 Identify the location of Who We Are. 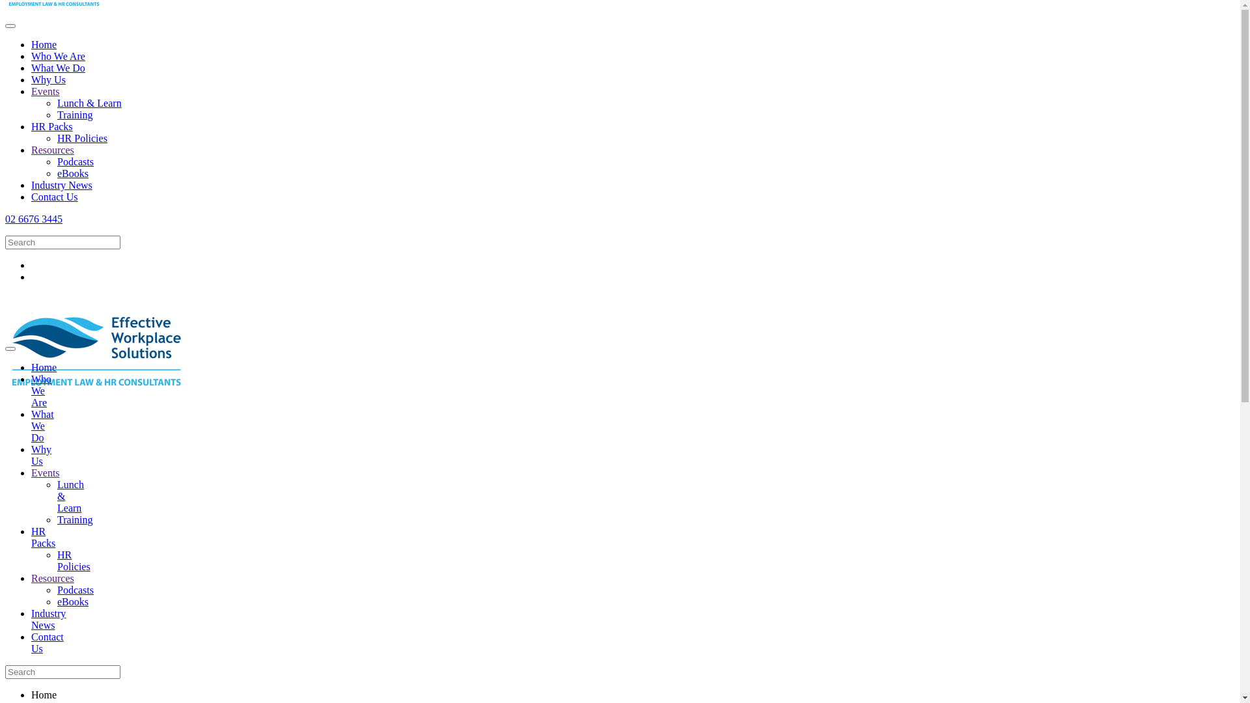
(59, 56).